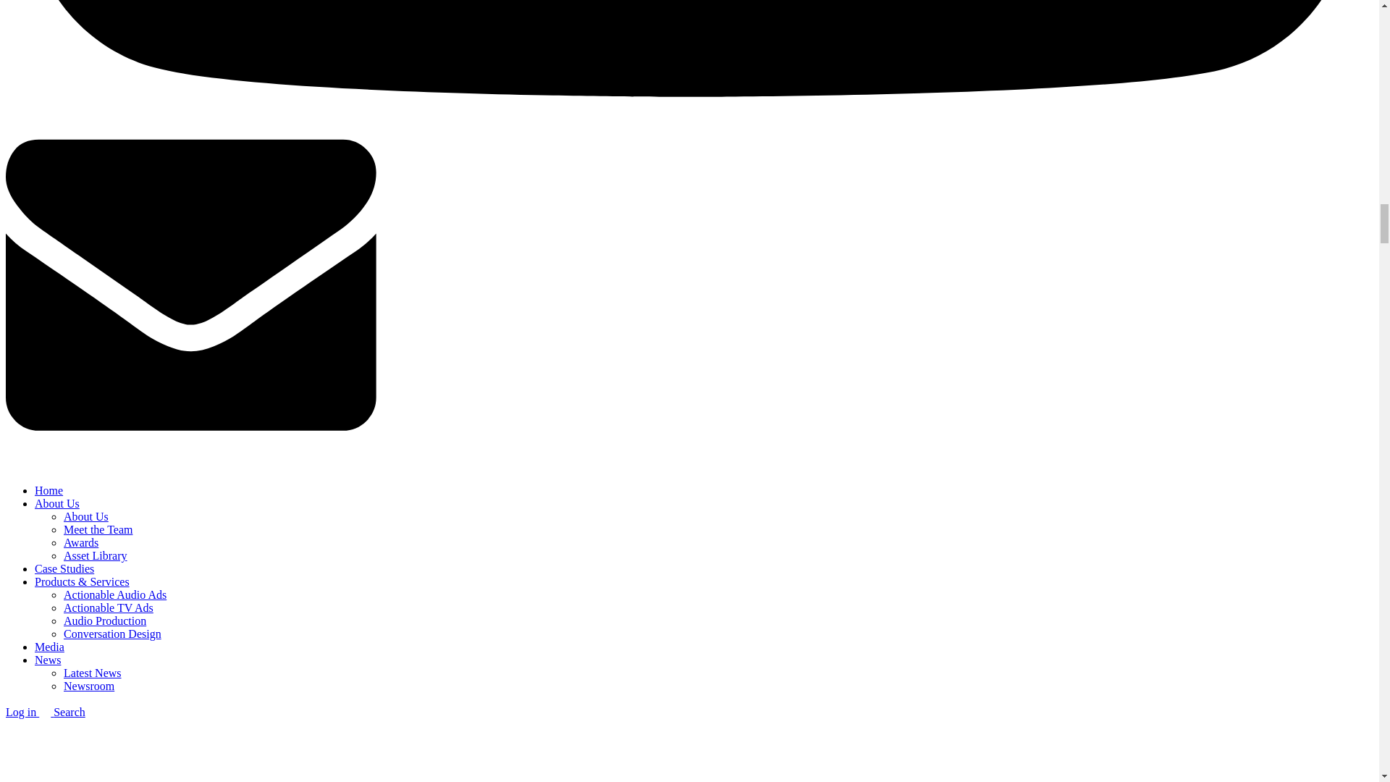 The height and width of the screenshot is (782, 1390). Describe the element at coordinates (115, 595) in the screenshot. I see `Actionable Audio Ads` at that location.